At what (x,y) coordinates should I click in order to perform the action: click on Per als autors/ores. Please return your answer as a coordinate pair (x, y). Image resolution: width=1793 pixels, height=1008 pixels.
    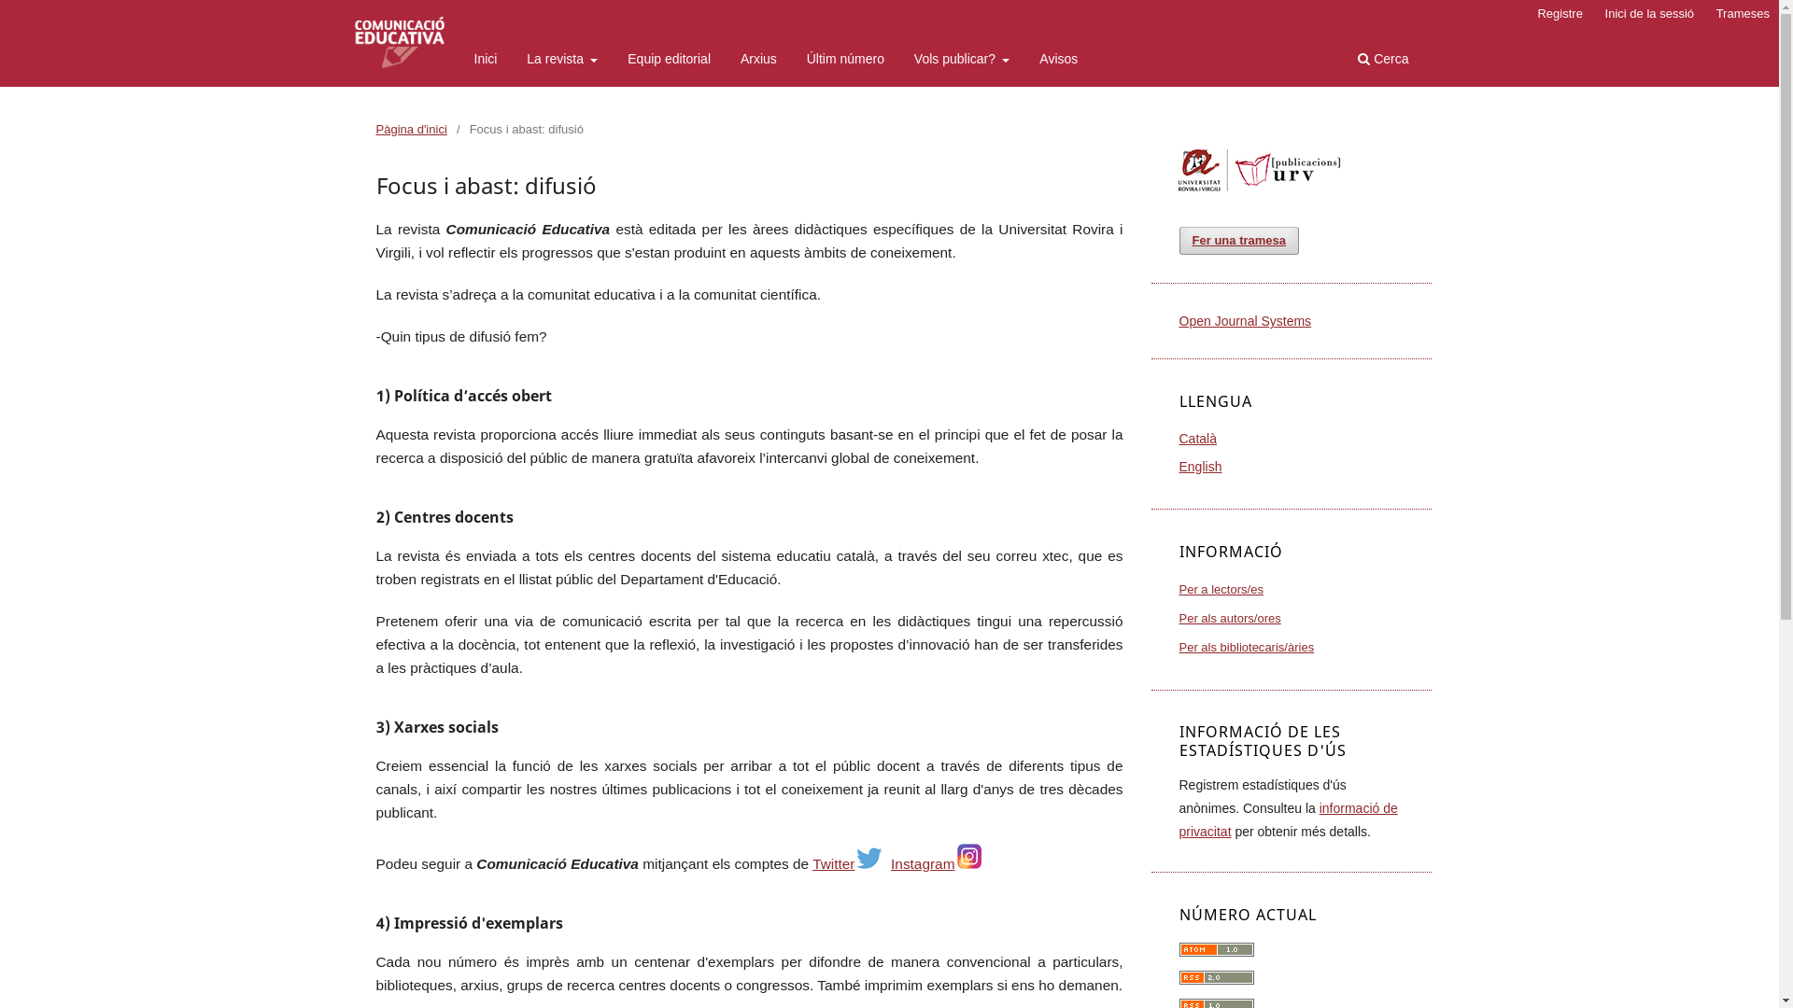
    Looking at the image, I should click on (1229, 618).